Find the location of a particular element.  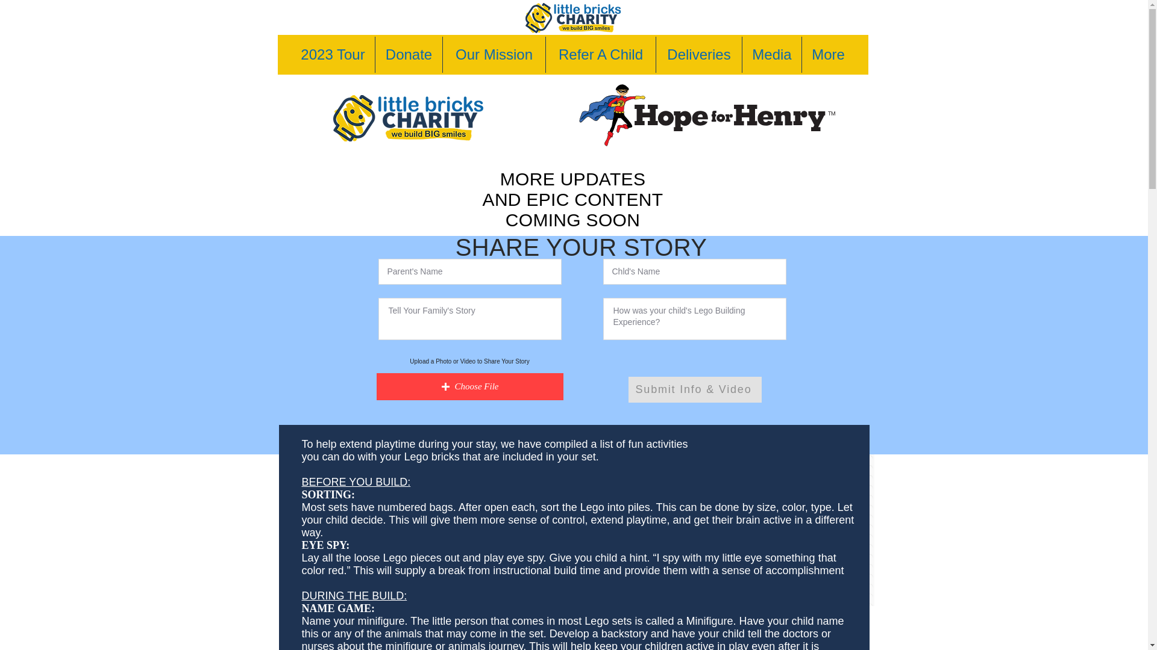

Deliveries is located at coordinates (698, 54).